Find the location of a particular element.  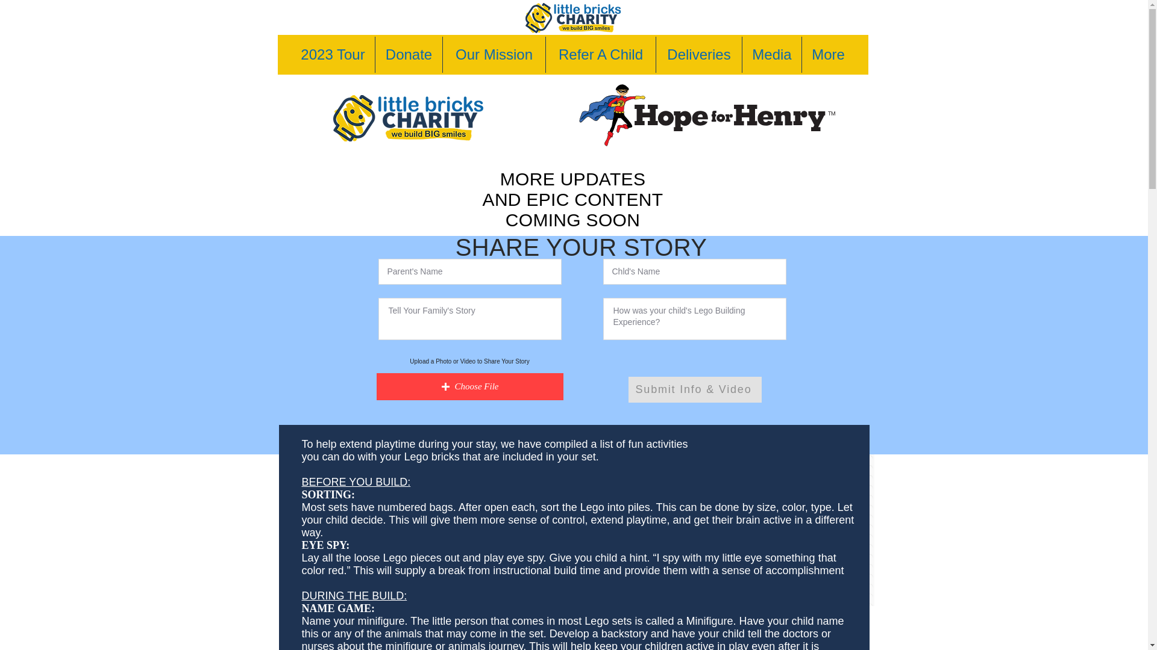

Deliveries is located at coordinates (698, 54).